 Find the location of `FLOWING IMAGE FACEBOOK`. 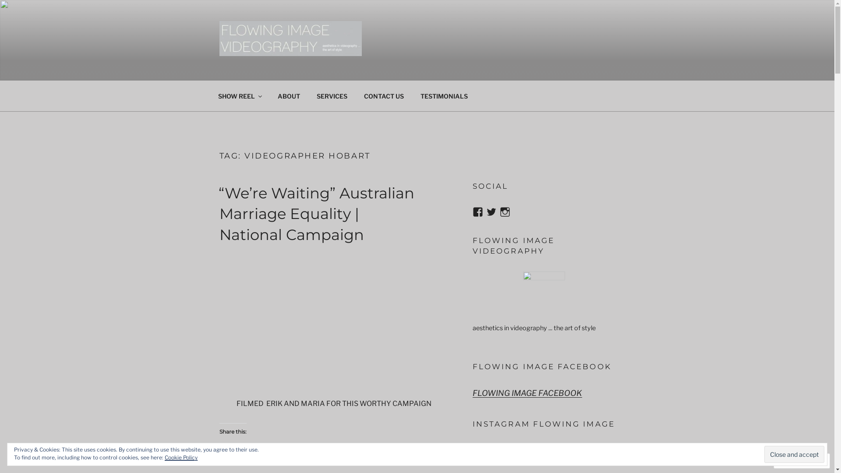

FLOWING IMAGE FACEBOOK is located at coordinates (542, 367).